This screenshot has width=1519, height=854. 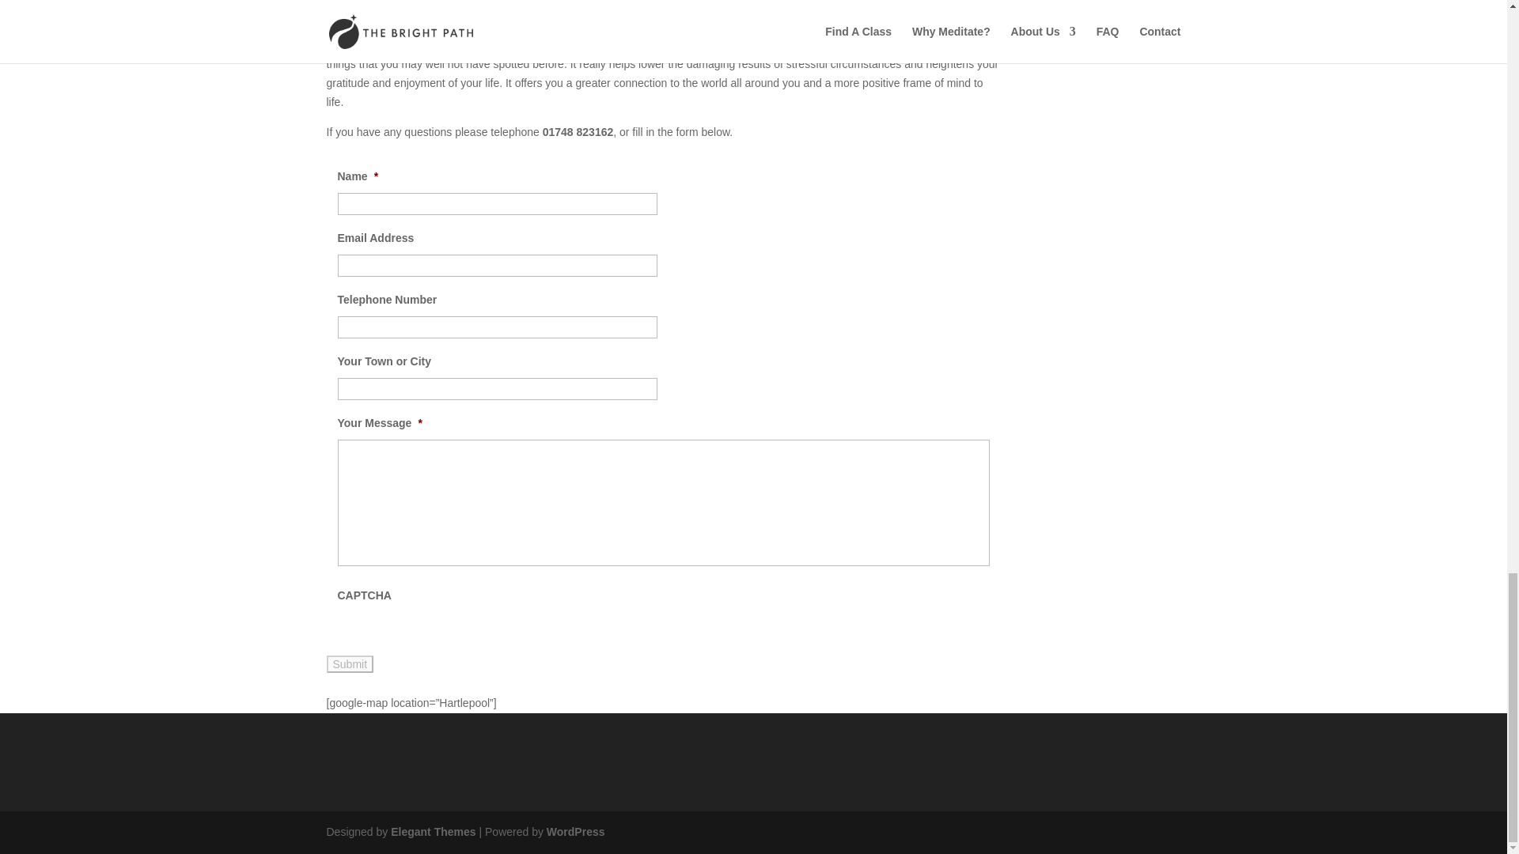 I want to click on Submit, so click(x=350, y=664).